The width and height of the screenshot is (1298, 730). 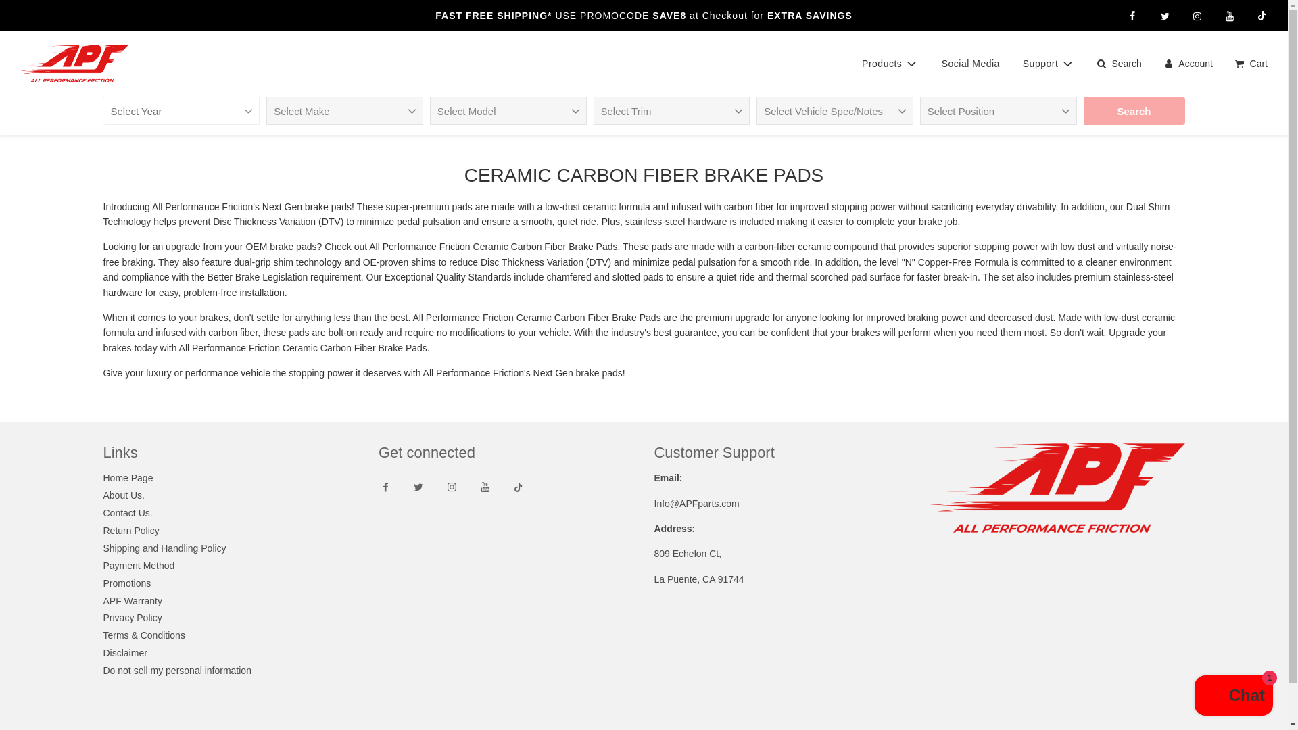 I want to click on Log in, so click(x=1187, y=64).